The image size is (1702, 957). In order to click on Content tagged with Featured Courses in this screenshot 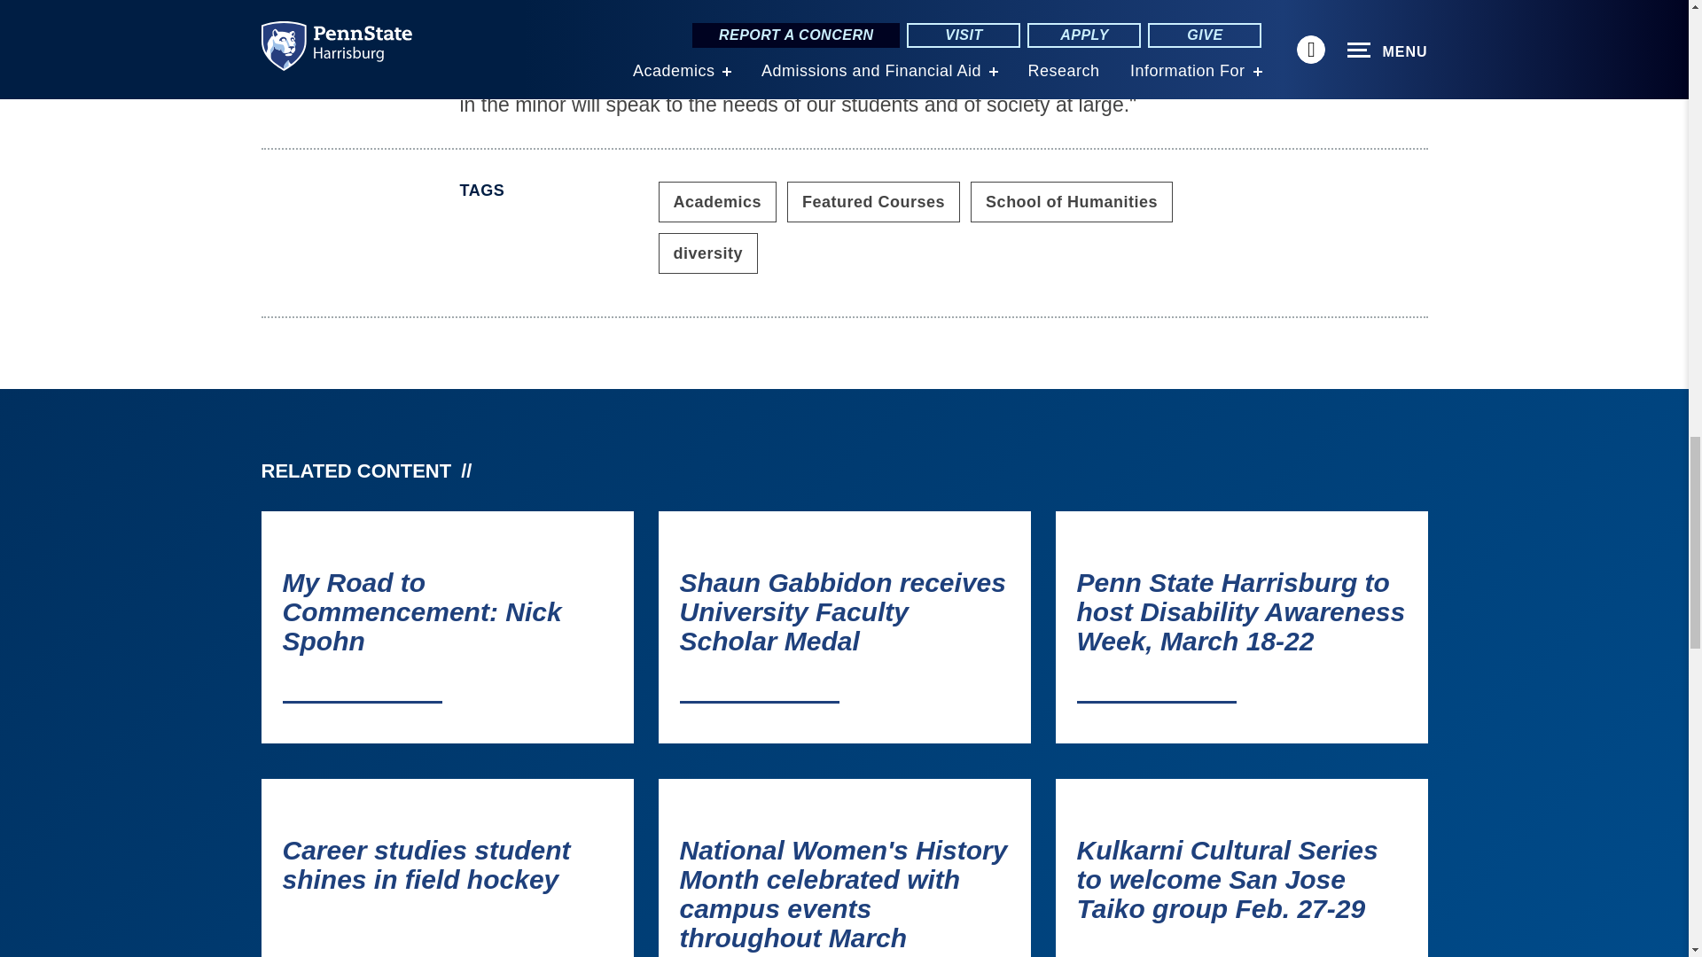, I will do `click(872, 202)`.